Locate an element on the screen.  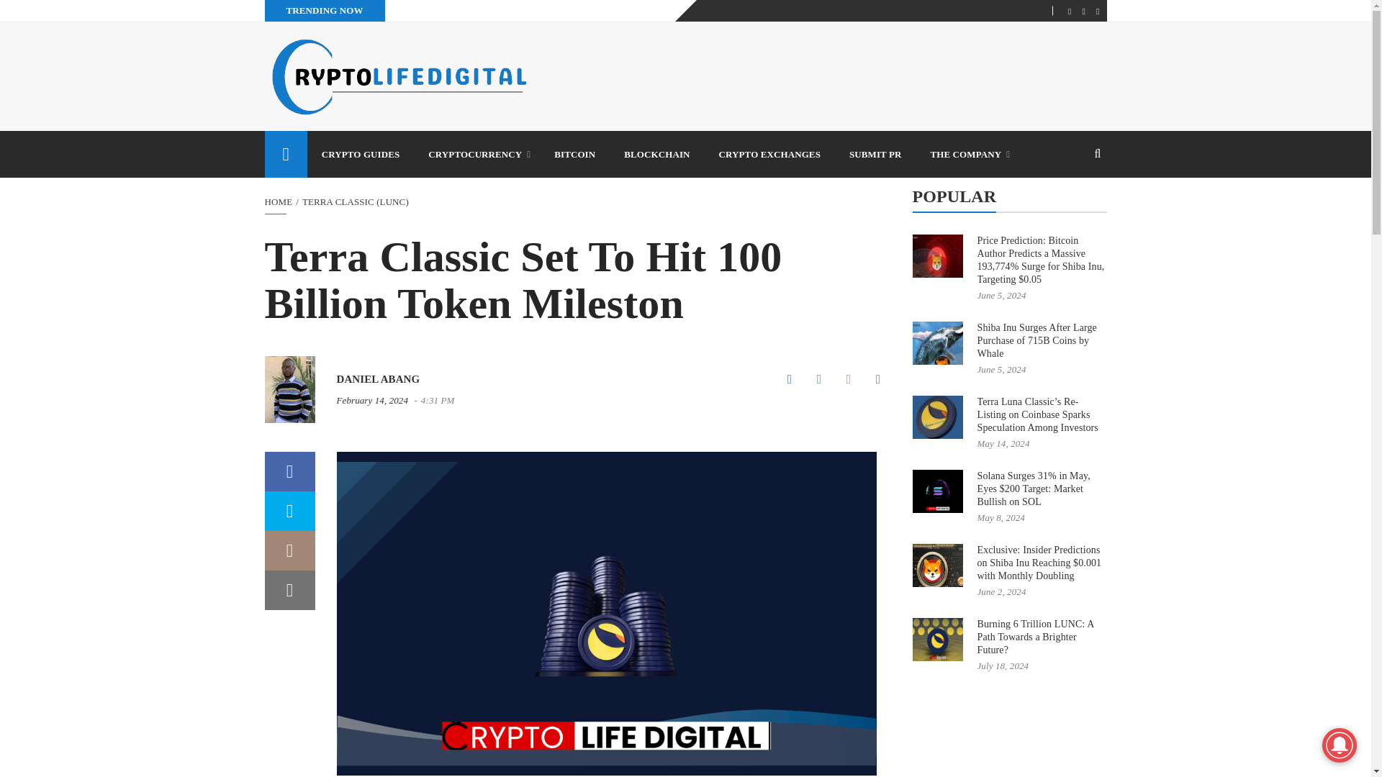
Home is located at coordinates (286, 154).